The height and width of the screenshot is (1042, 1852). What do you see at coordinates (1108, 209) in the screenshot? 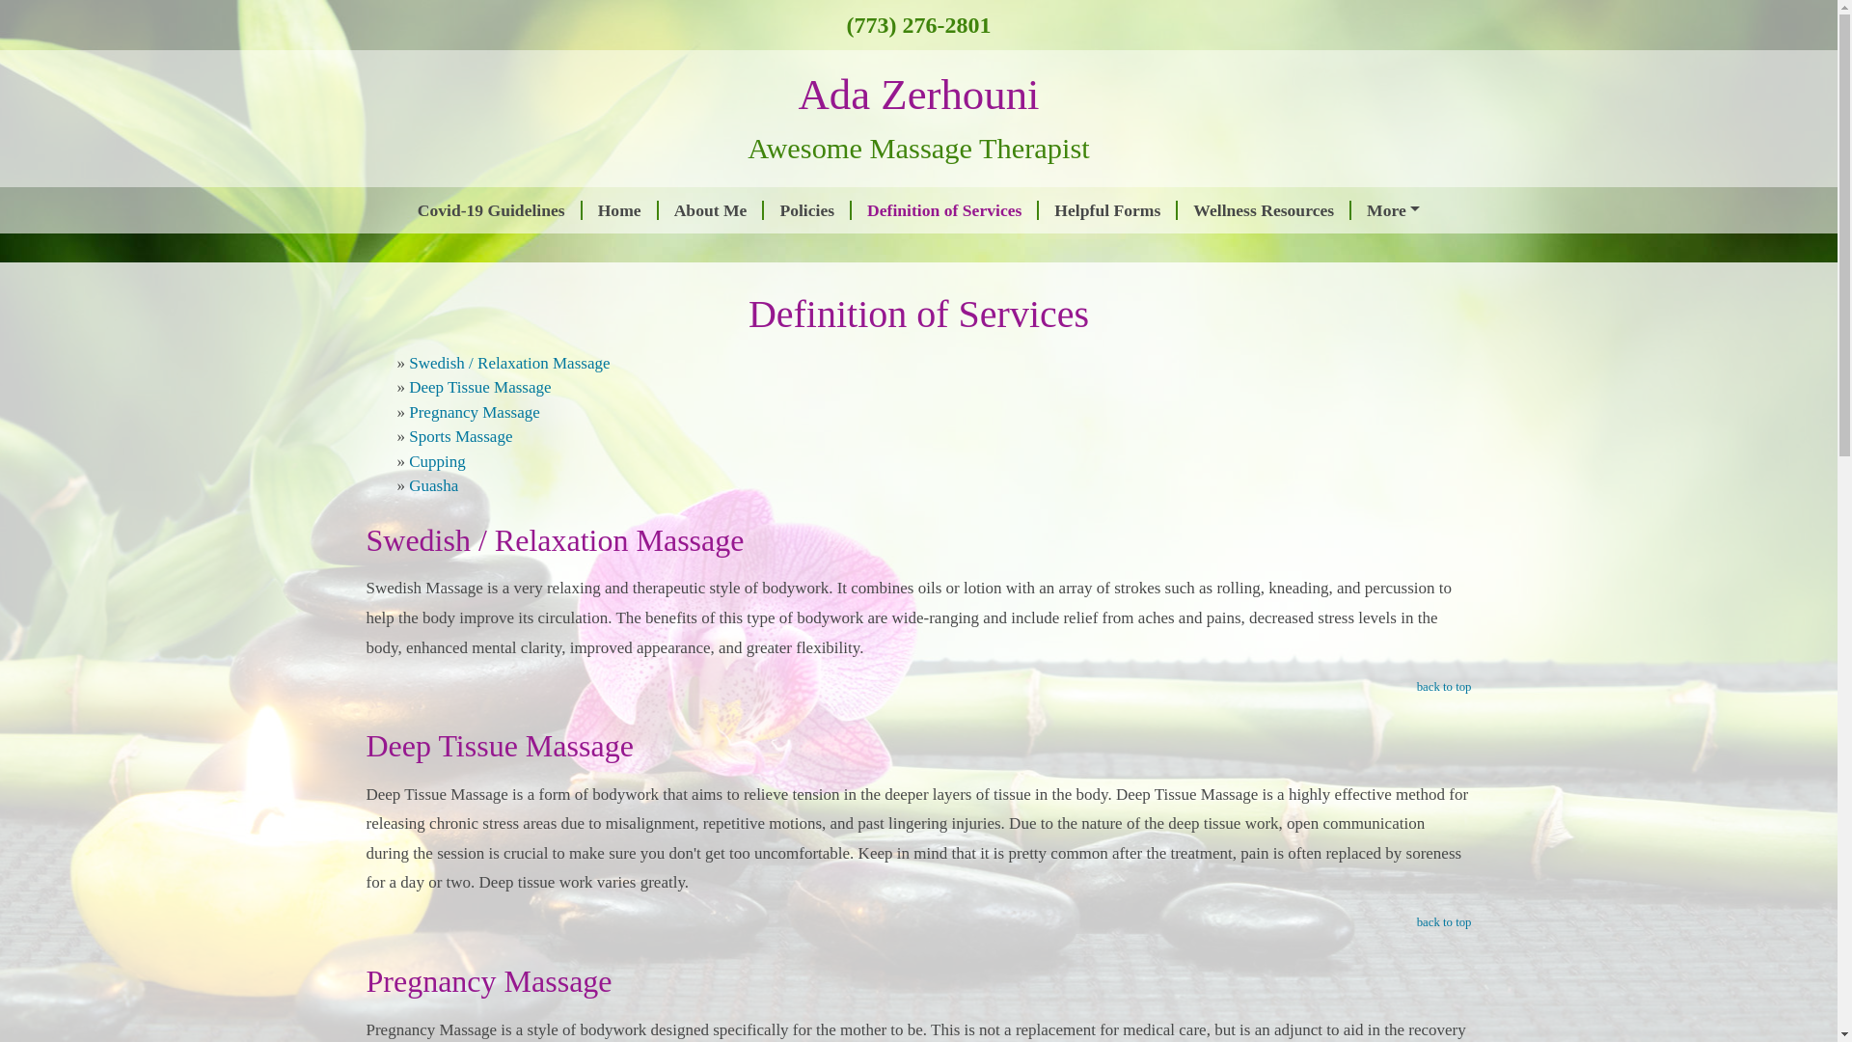
I see `Helpful Forms` at bounding box center [1108, 209].